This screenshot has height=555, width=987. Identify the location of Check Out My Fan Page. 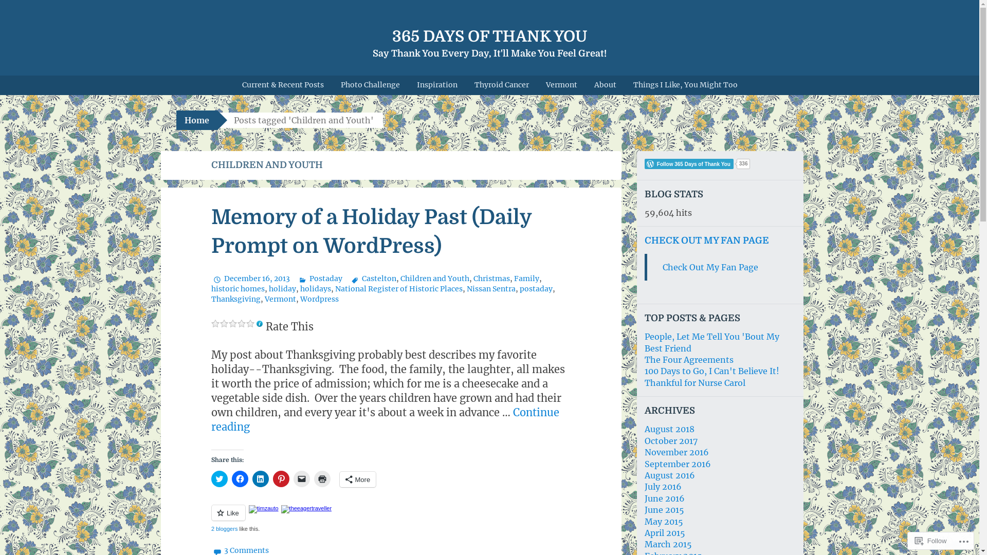
(710, 267).